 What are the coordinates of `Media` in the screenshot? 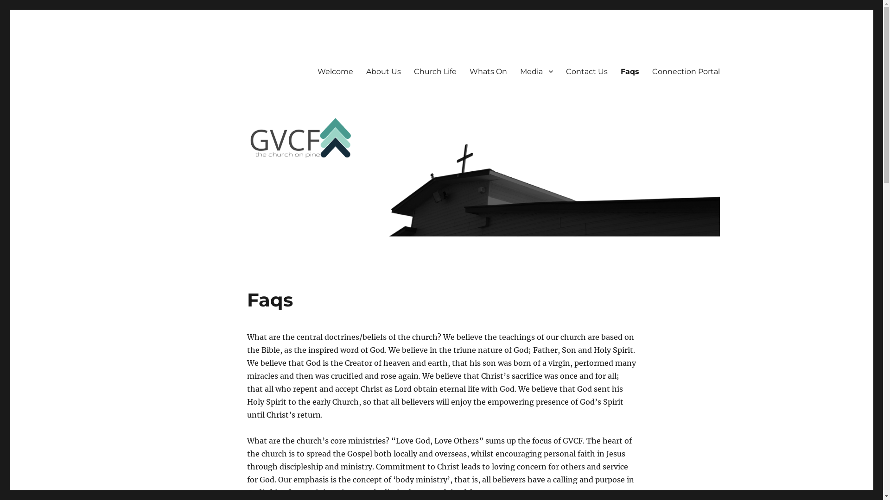 It's located at (537, 71).